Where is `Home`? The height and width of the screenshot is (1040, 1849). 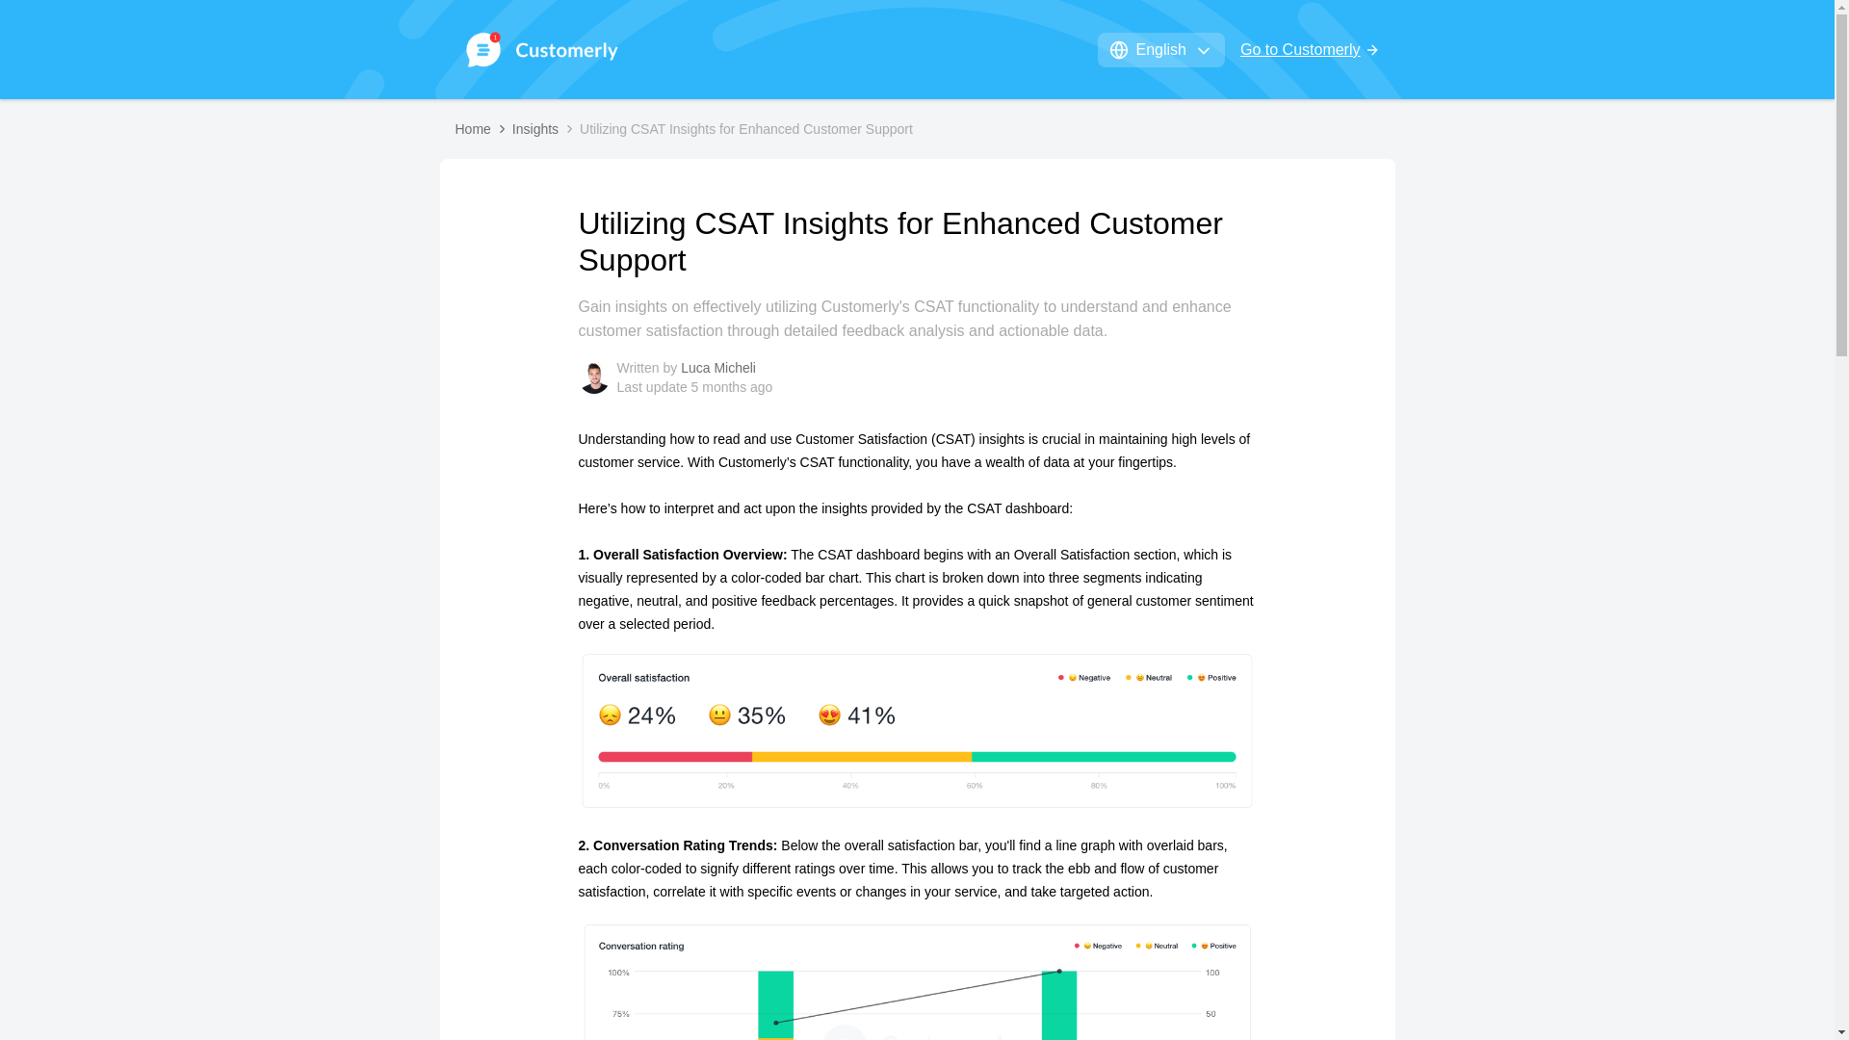 Home is located at coordinates (472, 129).